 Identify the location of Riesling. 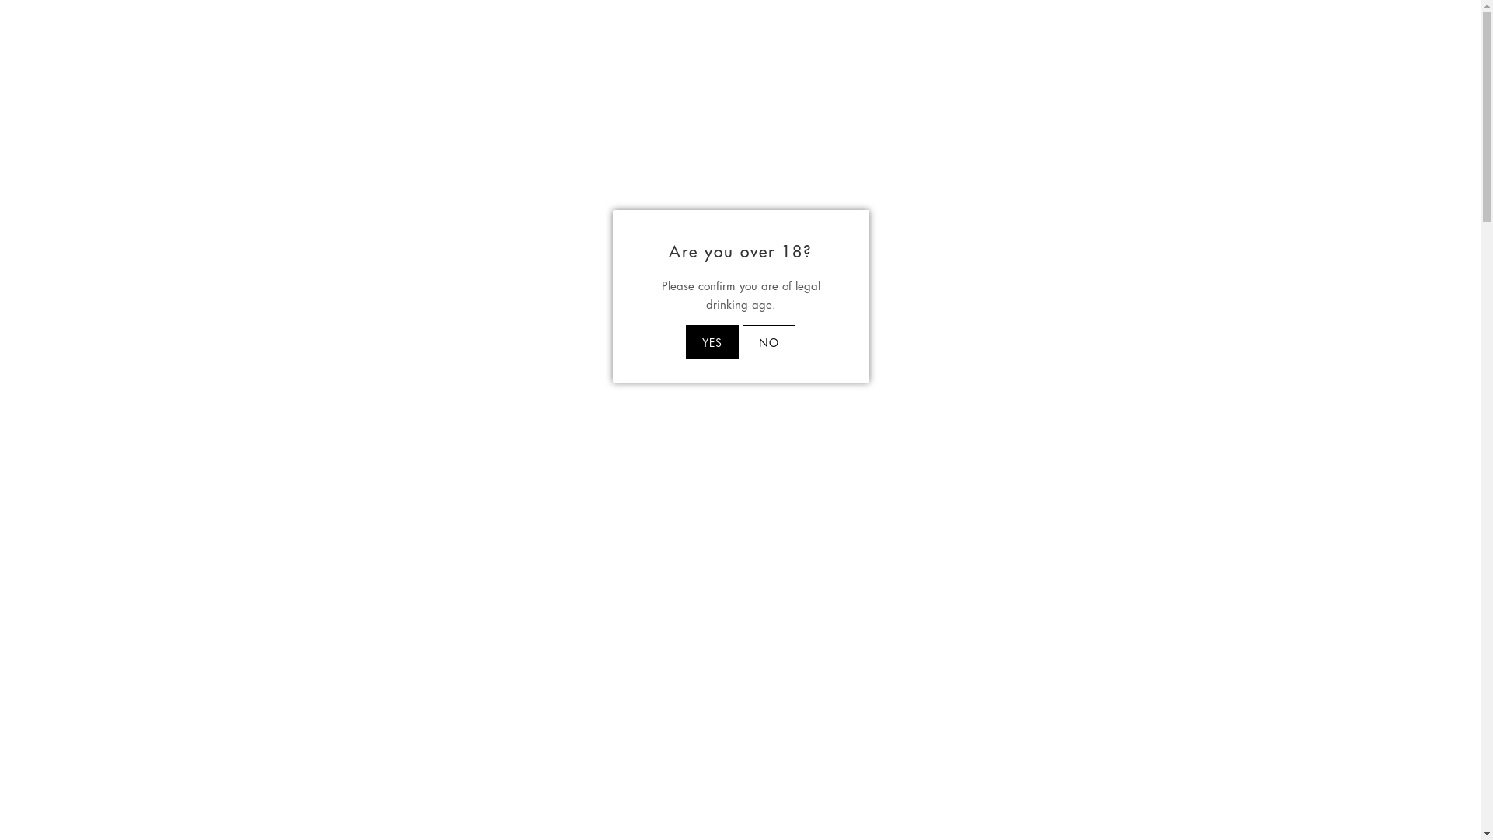
(146, 436).